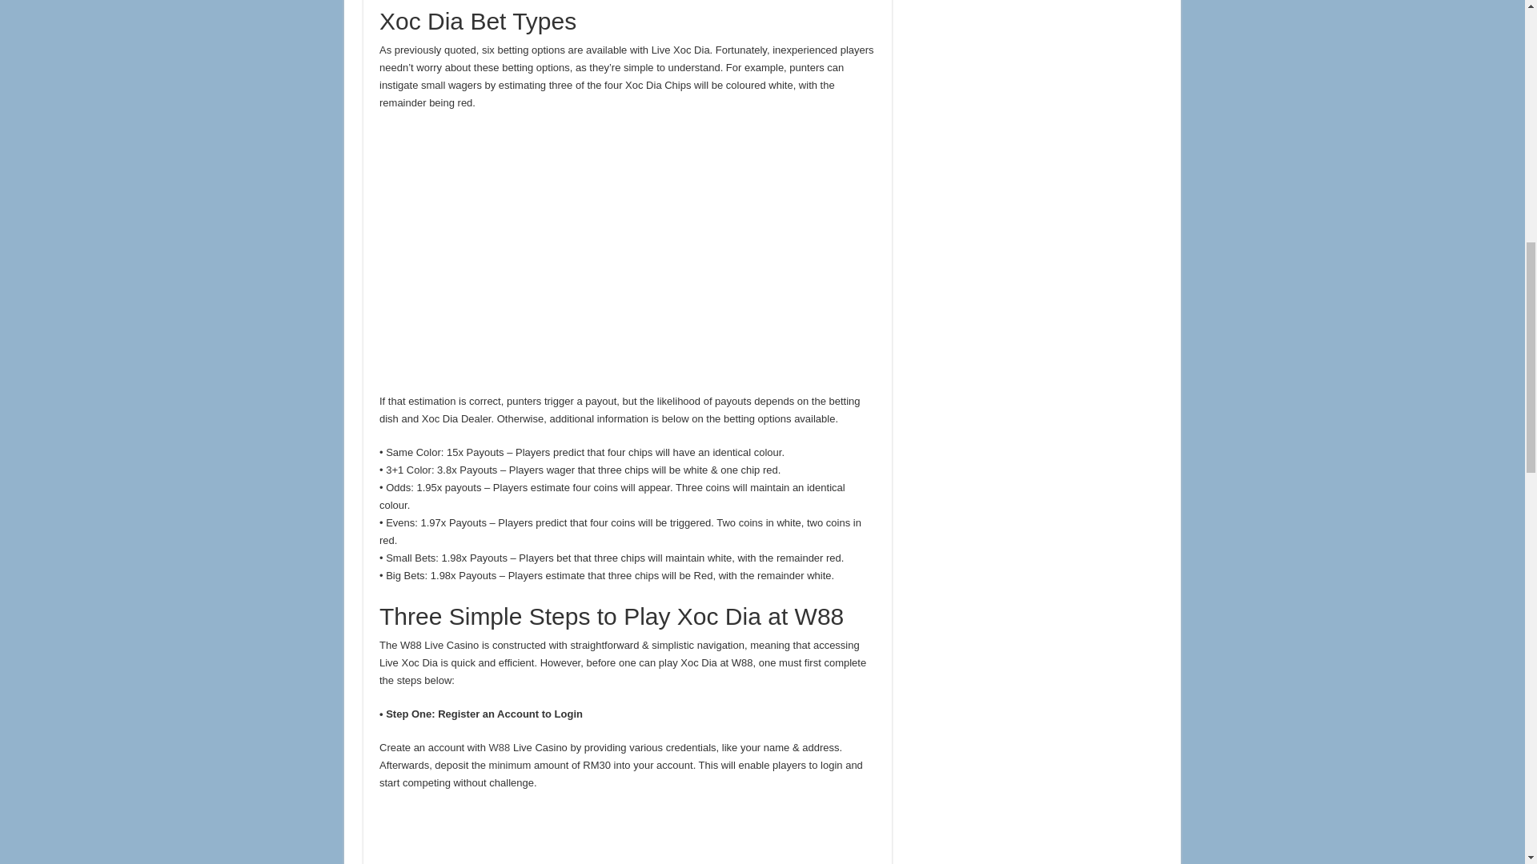  What do you see at coordinates (1500, 64) in the screenshot?
I see `Scroll To Top` at bounding box center [1500, 64].